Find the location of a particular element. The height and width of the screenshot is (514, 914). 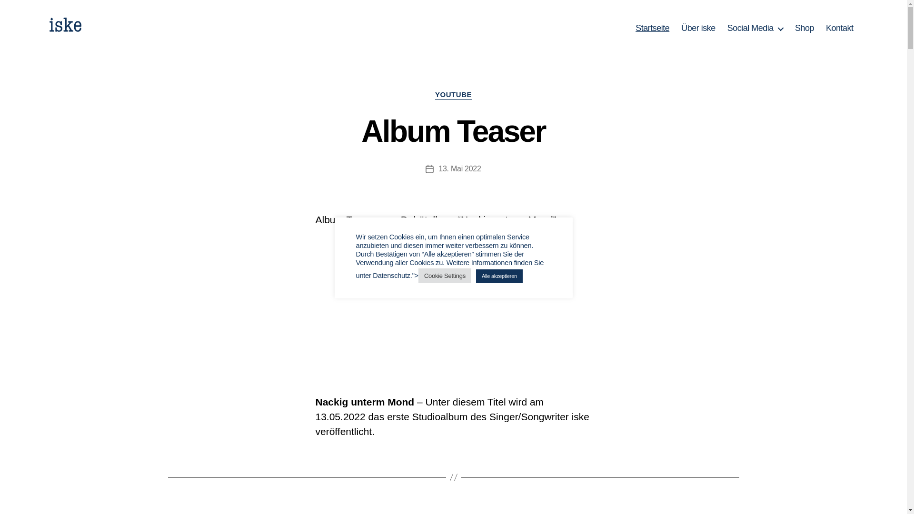

13. Mai 2022 is located at coordinates (459, 168).